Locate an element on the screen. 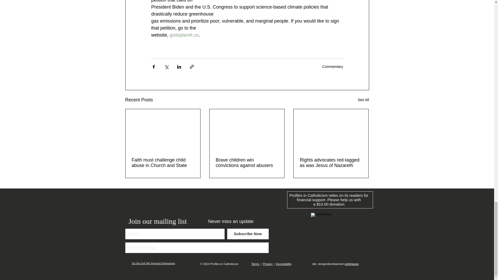  godsplanet.us is located at coordinates (184, 35).